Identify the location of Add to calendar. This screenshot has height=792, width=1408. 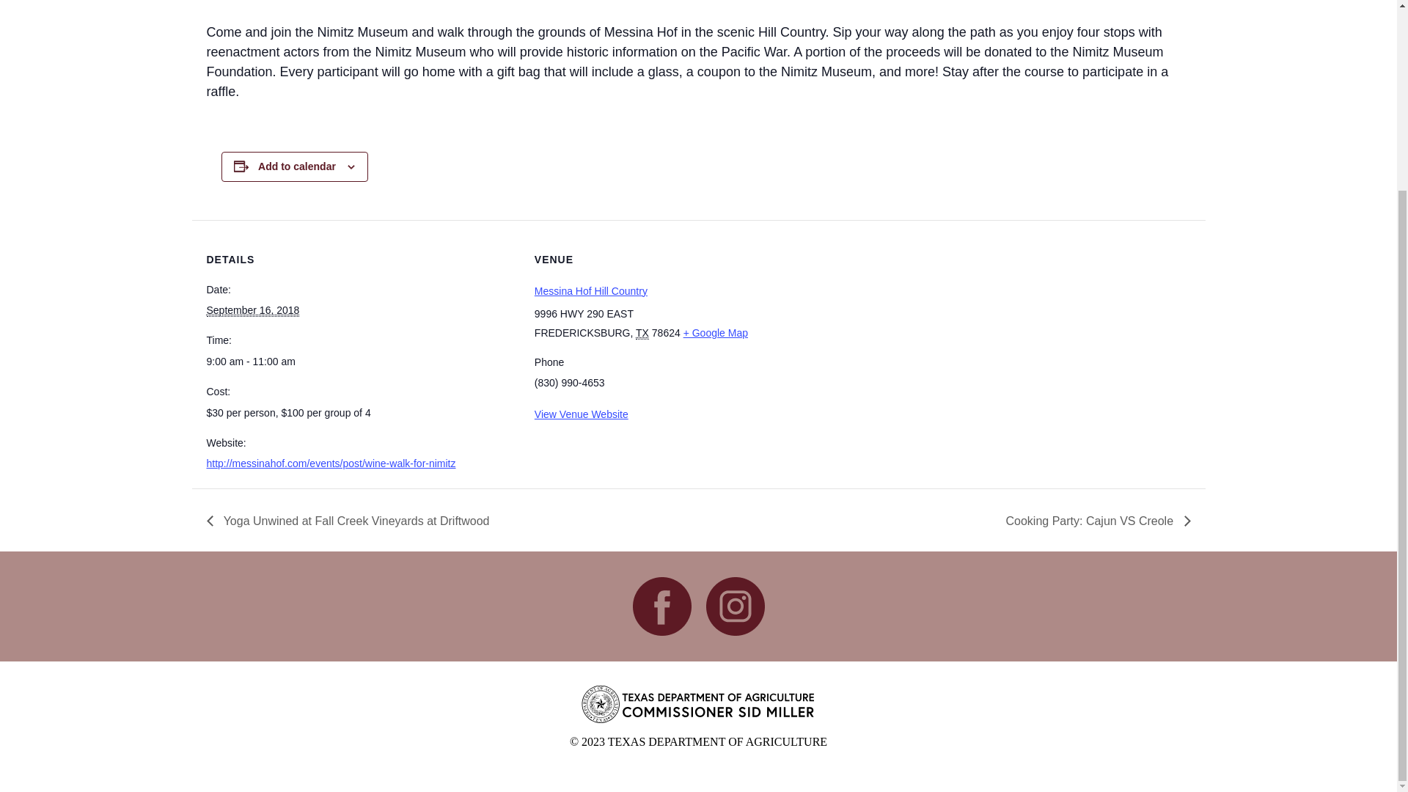
(296, 166).